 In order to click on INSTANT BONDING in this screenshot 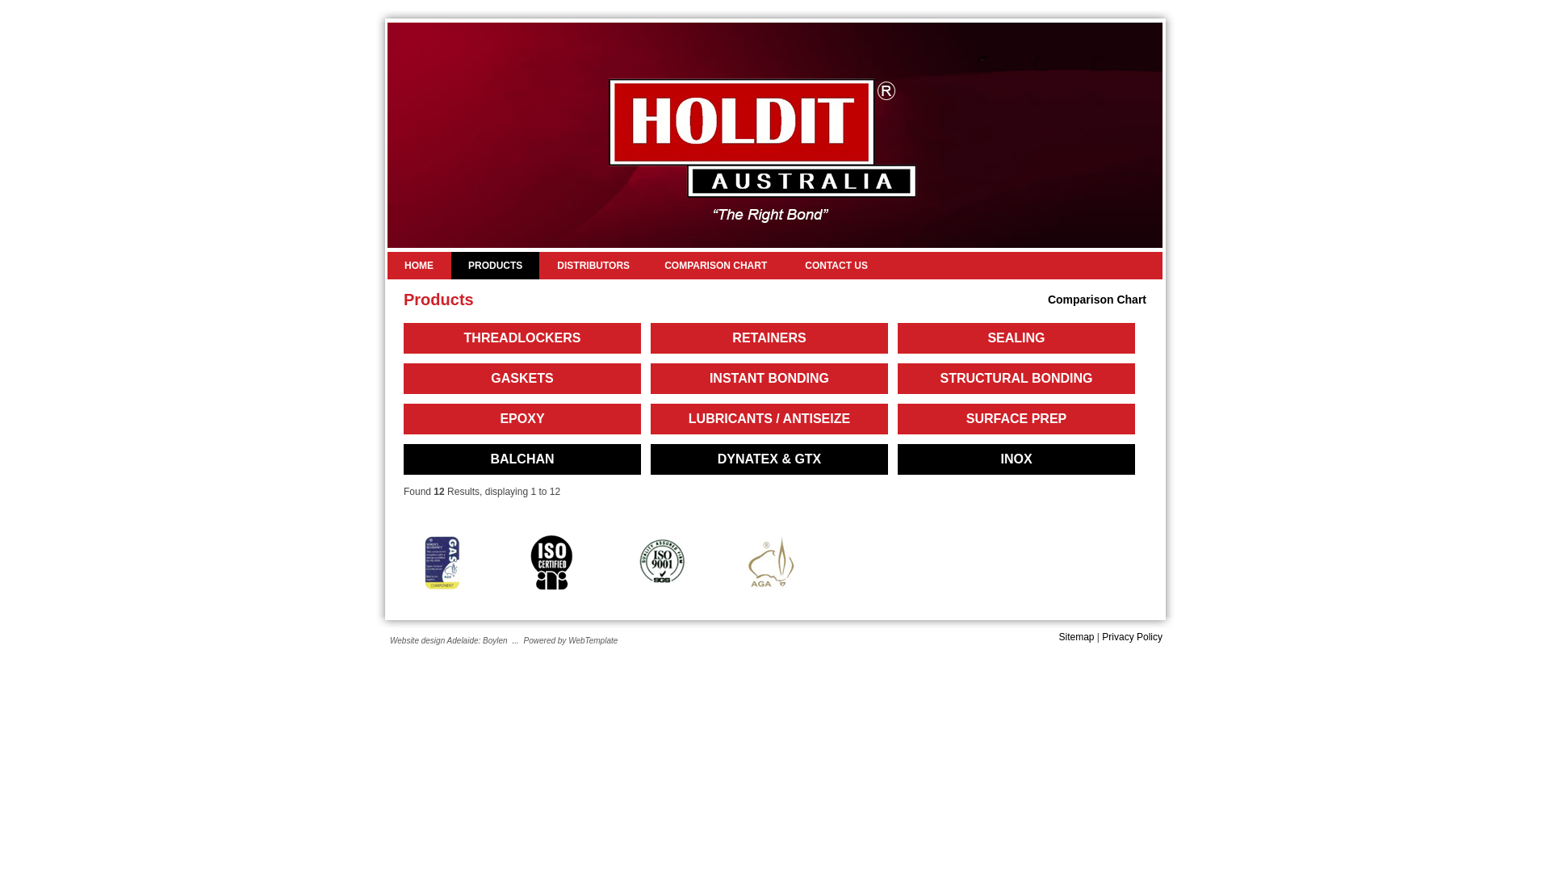, I will do `click(769, 379)`.